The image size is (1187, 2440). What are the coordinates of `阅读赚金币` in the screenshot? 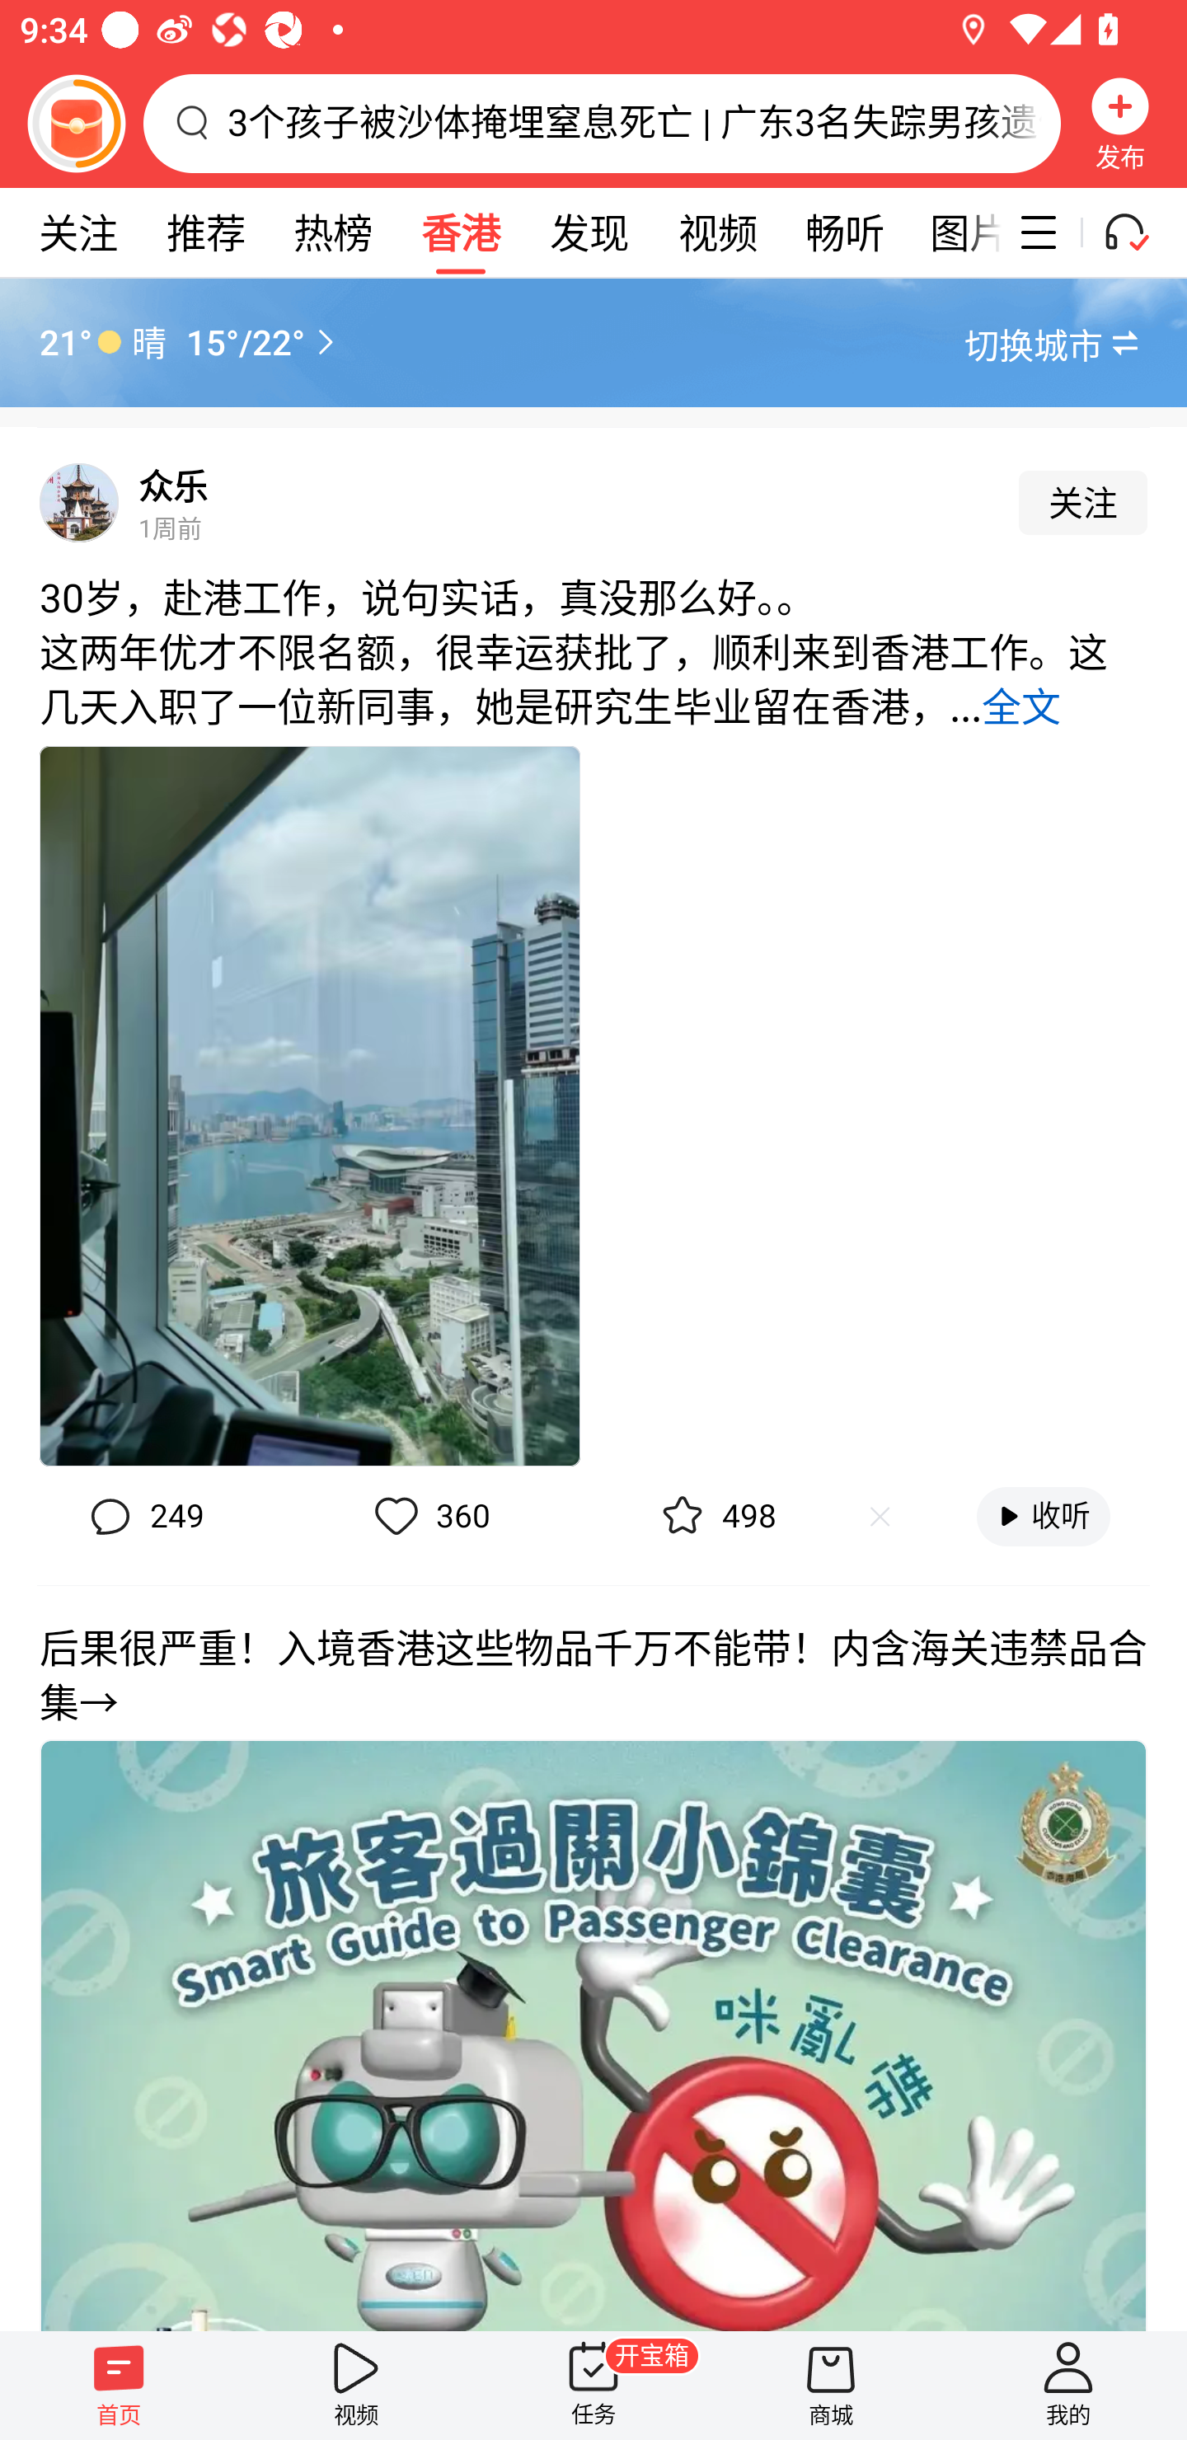 It's located at (76, 123).